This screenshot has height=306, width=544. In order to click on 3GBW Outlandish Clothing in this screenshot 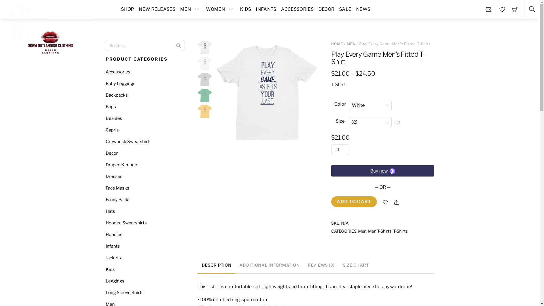, I will do `click(50, 42)`.